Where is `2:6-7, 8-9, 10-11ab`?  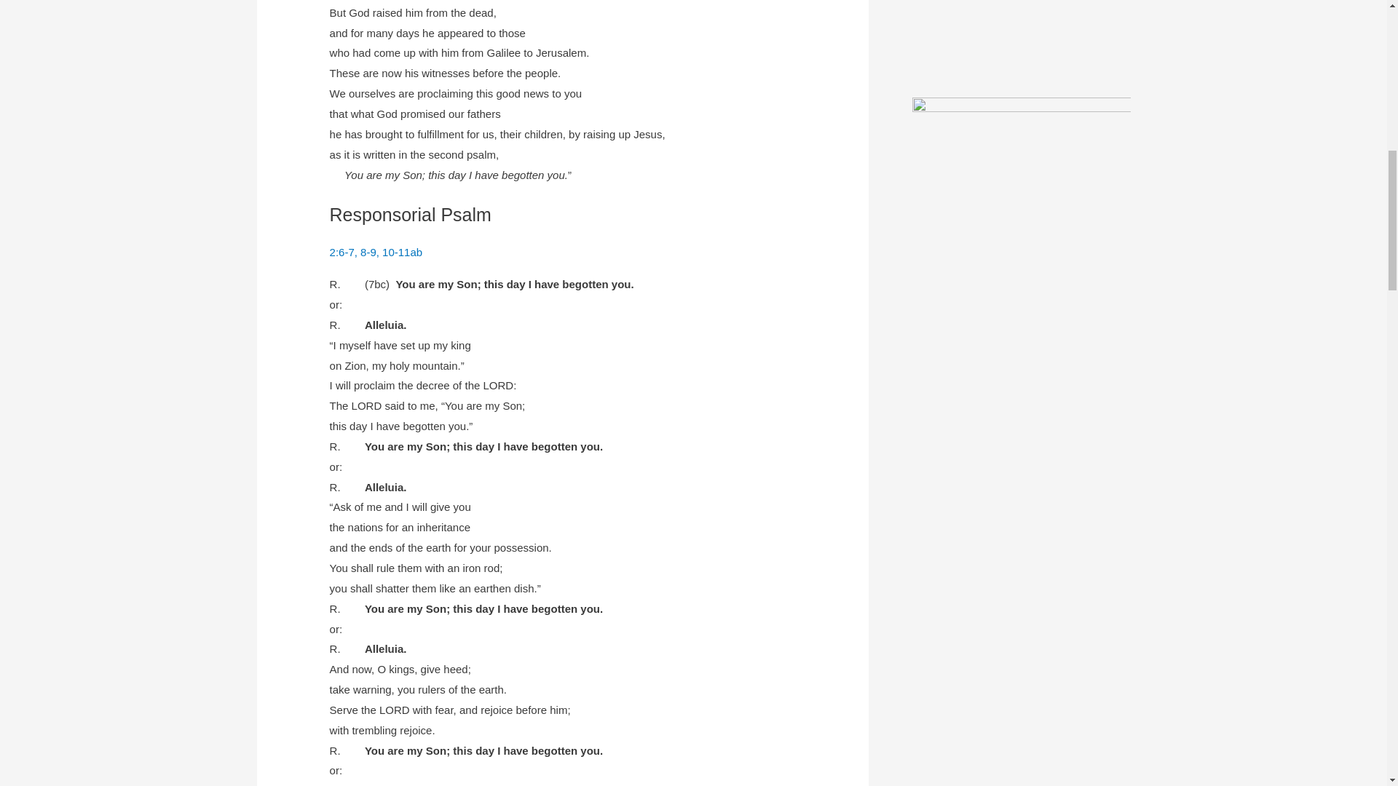 2:6-7, 8-9, 10-11ab is located at coordinates (376, 252).